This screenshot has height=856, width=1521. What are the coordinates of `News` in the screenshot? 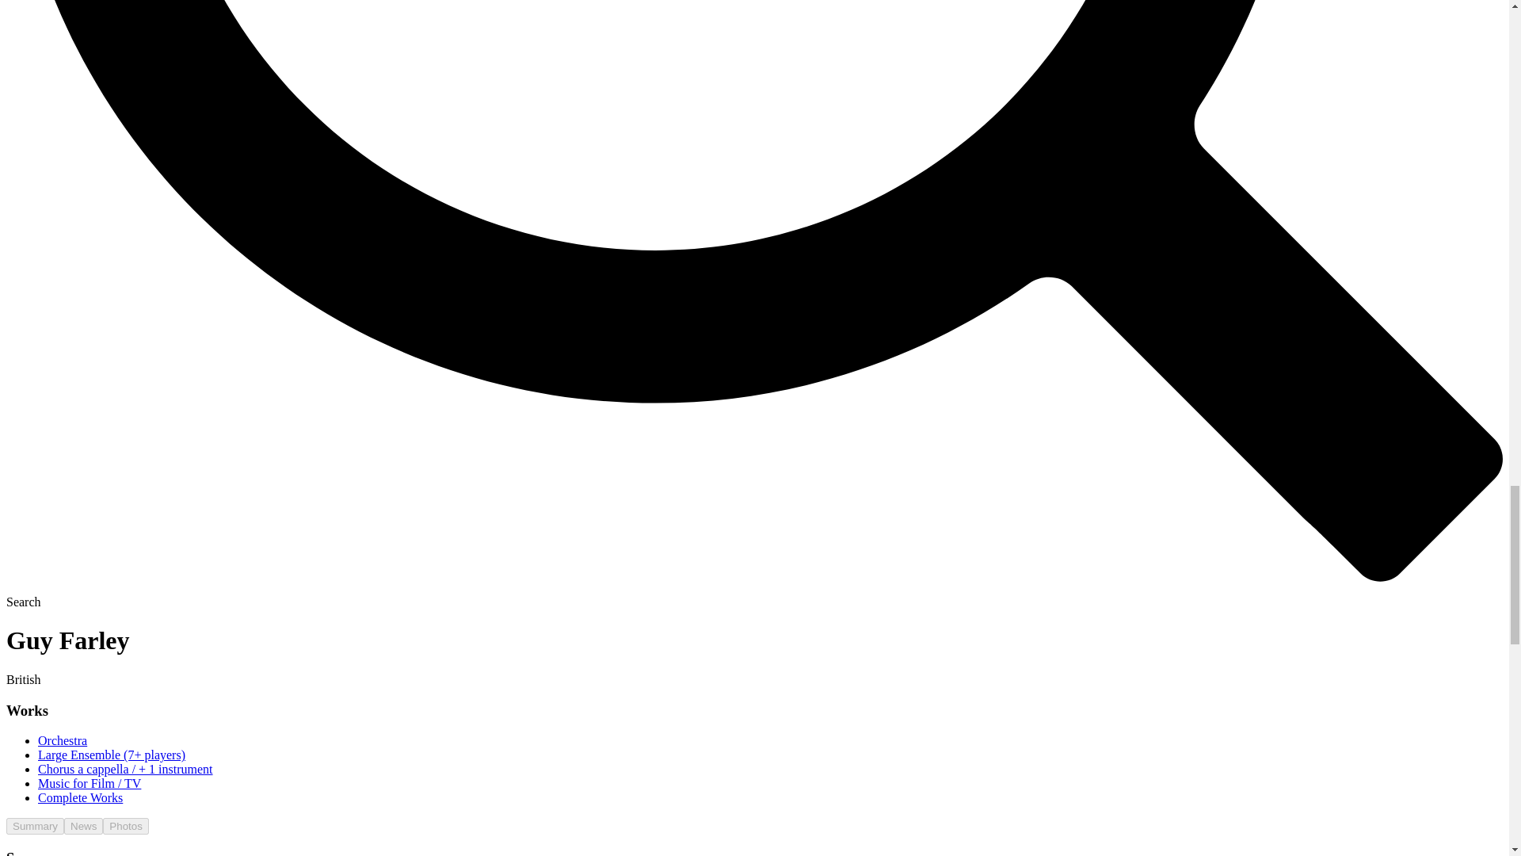 It's located at (83, 826).